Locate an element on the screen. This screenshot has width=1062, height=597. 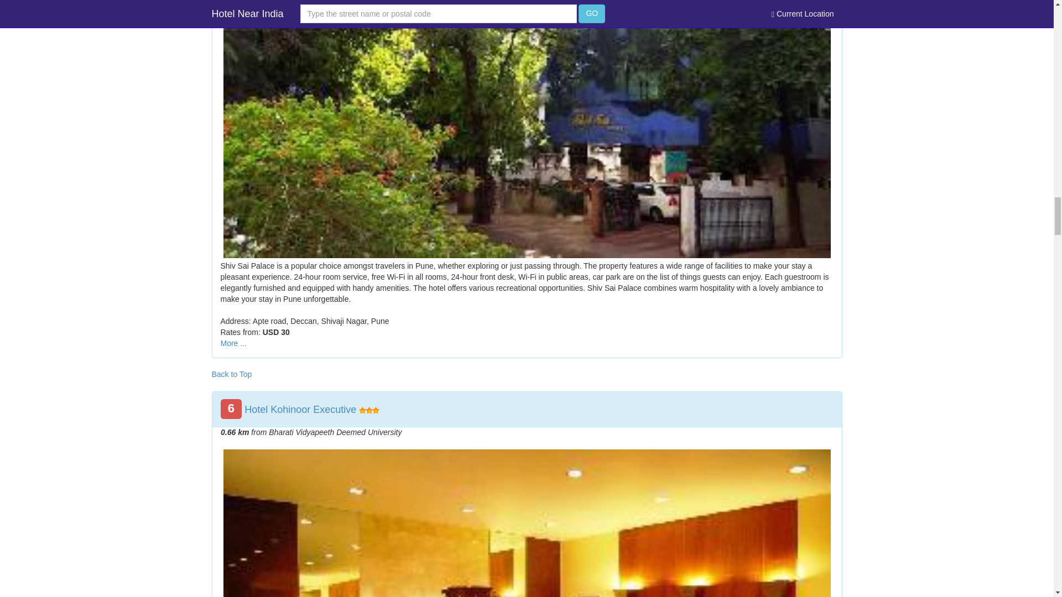
More ... is located at coordinates (233, 343).